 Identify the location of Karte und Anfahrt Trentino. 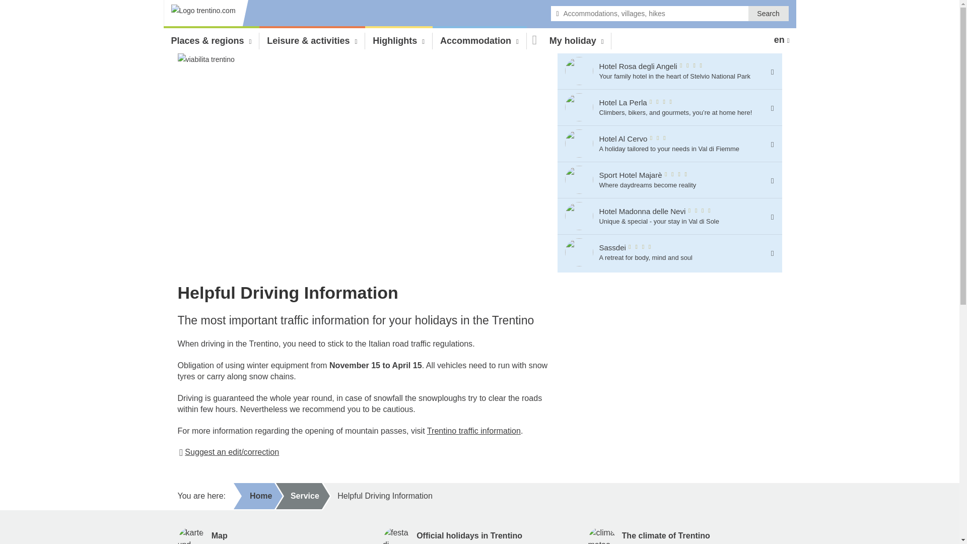
(579, 253).